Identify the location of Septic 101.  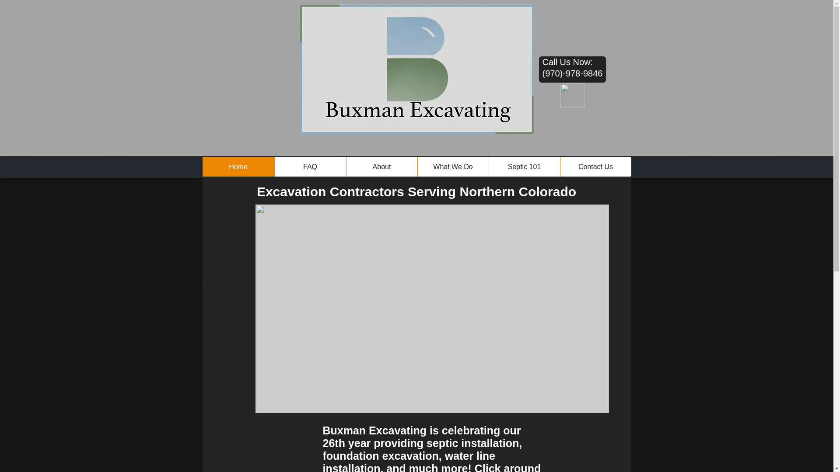
(523, 166).